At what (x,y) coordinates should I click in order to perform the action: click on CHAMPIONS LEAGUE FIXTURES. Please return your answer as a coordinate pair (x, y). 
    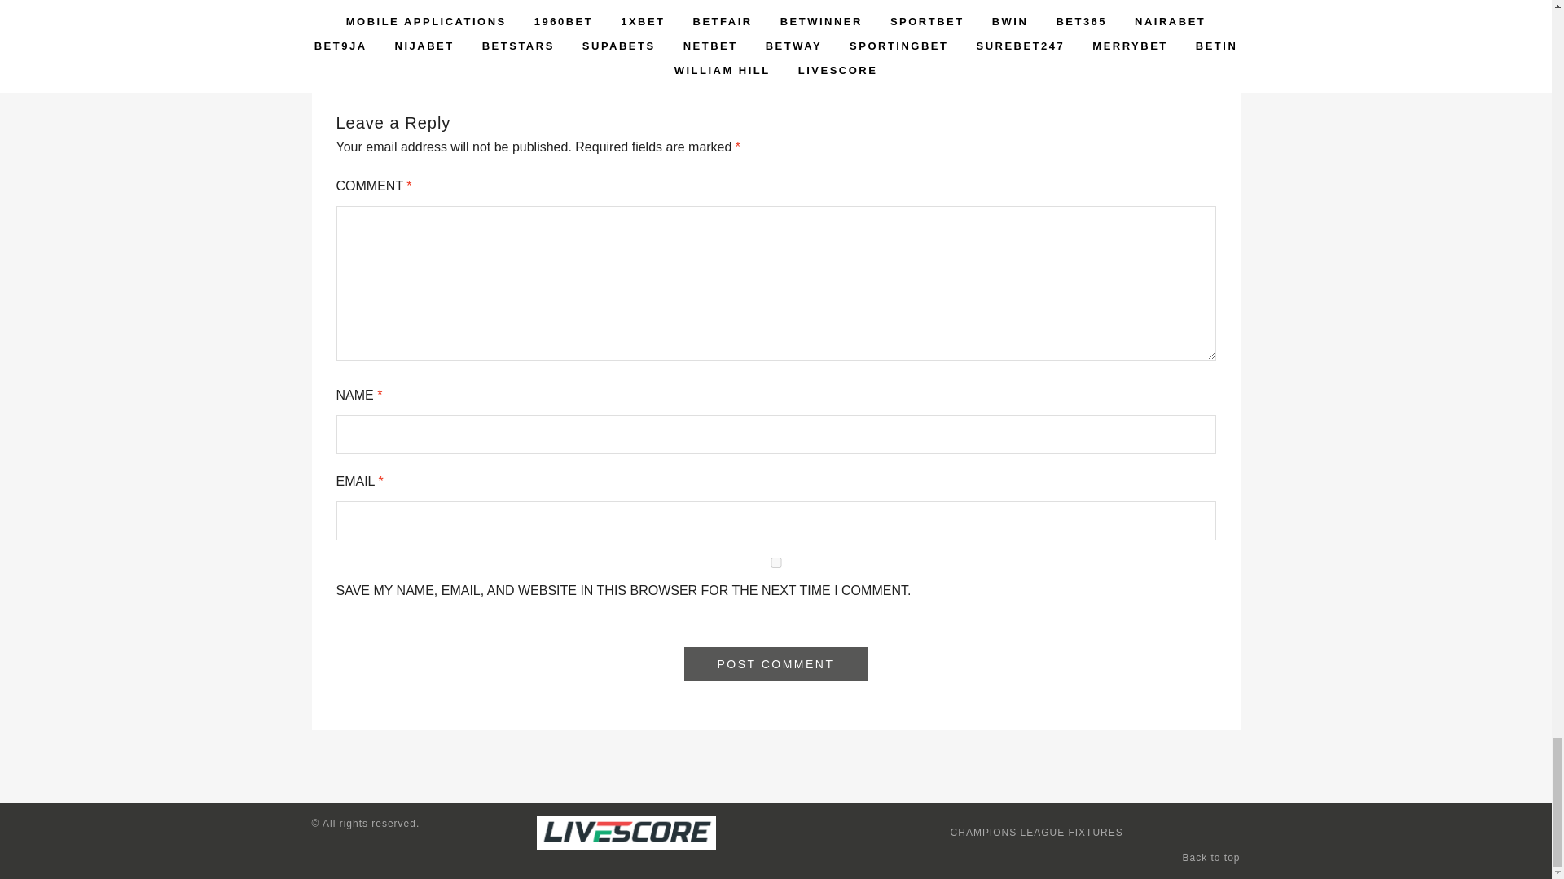
    Looking at the image, I should click on (1036, 833).